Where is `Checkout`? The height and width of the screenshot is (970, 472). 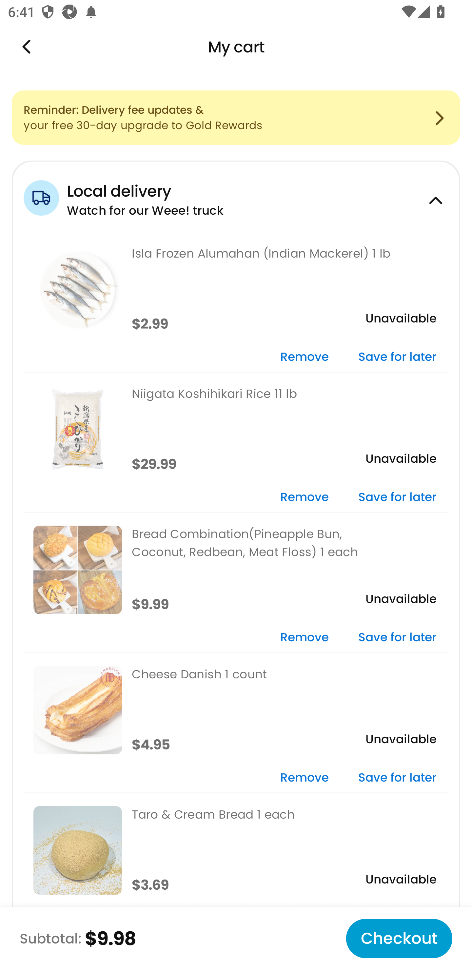
Checkout is located at coordinates (399, 939).